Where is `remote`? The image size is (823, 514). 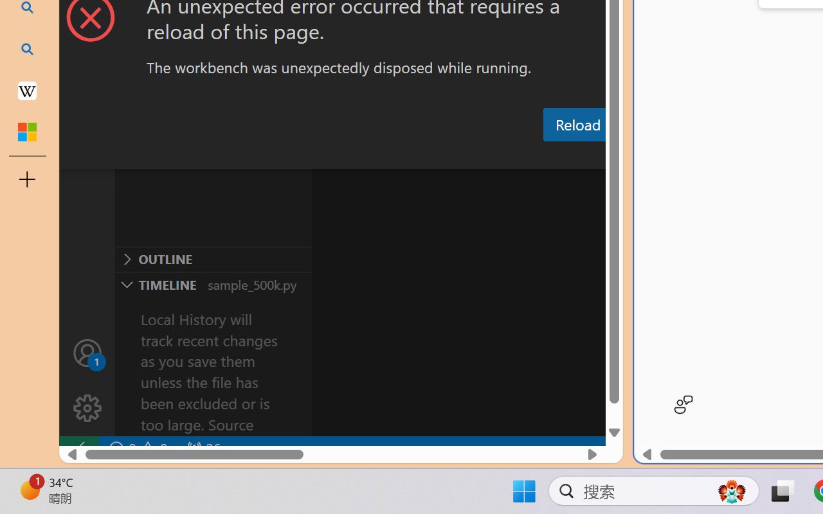
remote is located at coordinates (78, 448).